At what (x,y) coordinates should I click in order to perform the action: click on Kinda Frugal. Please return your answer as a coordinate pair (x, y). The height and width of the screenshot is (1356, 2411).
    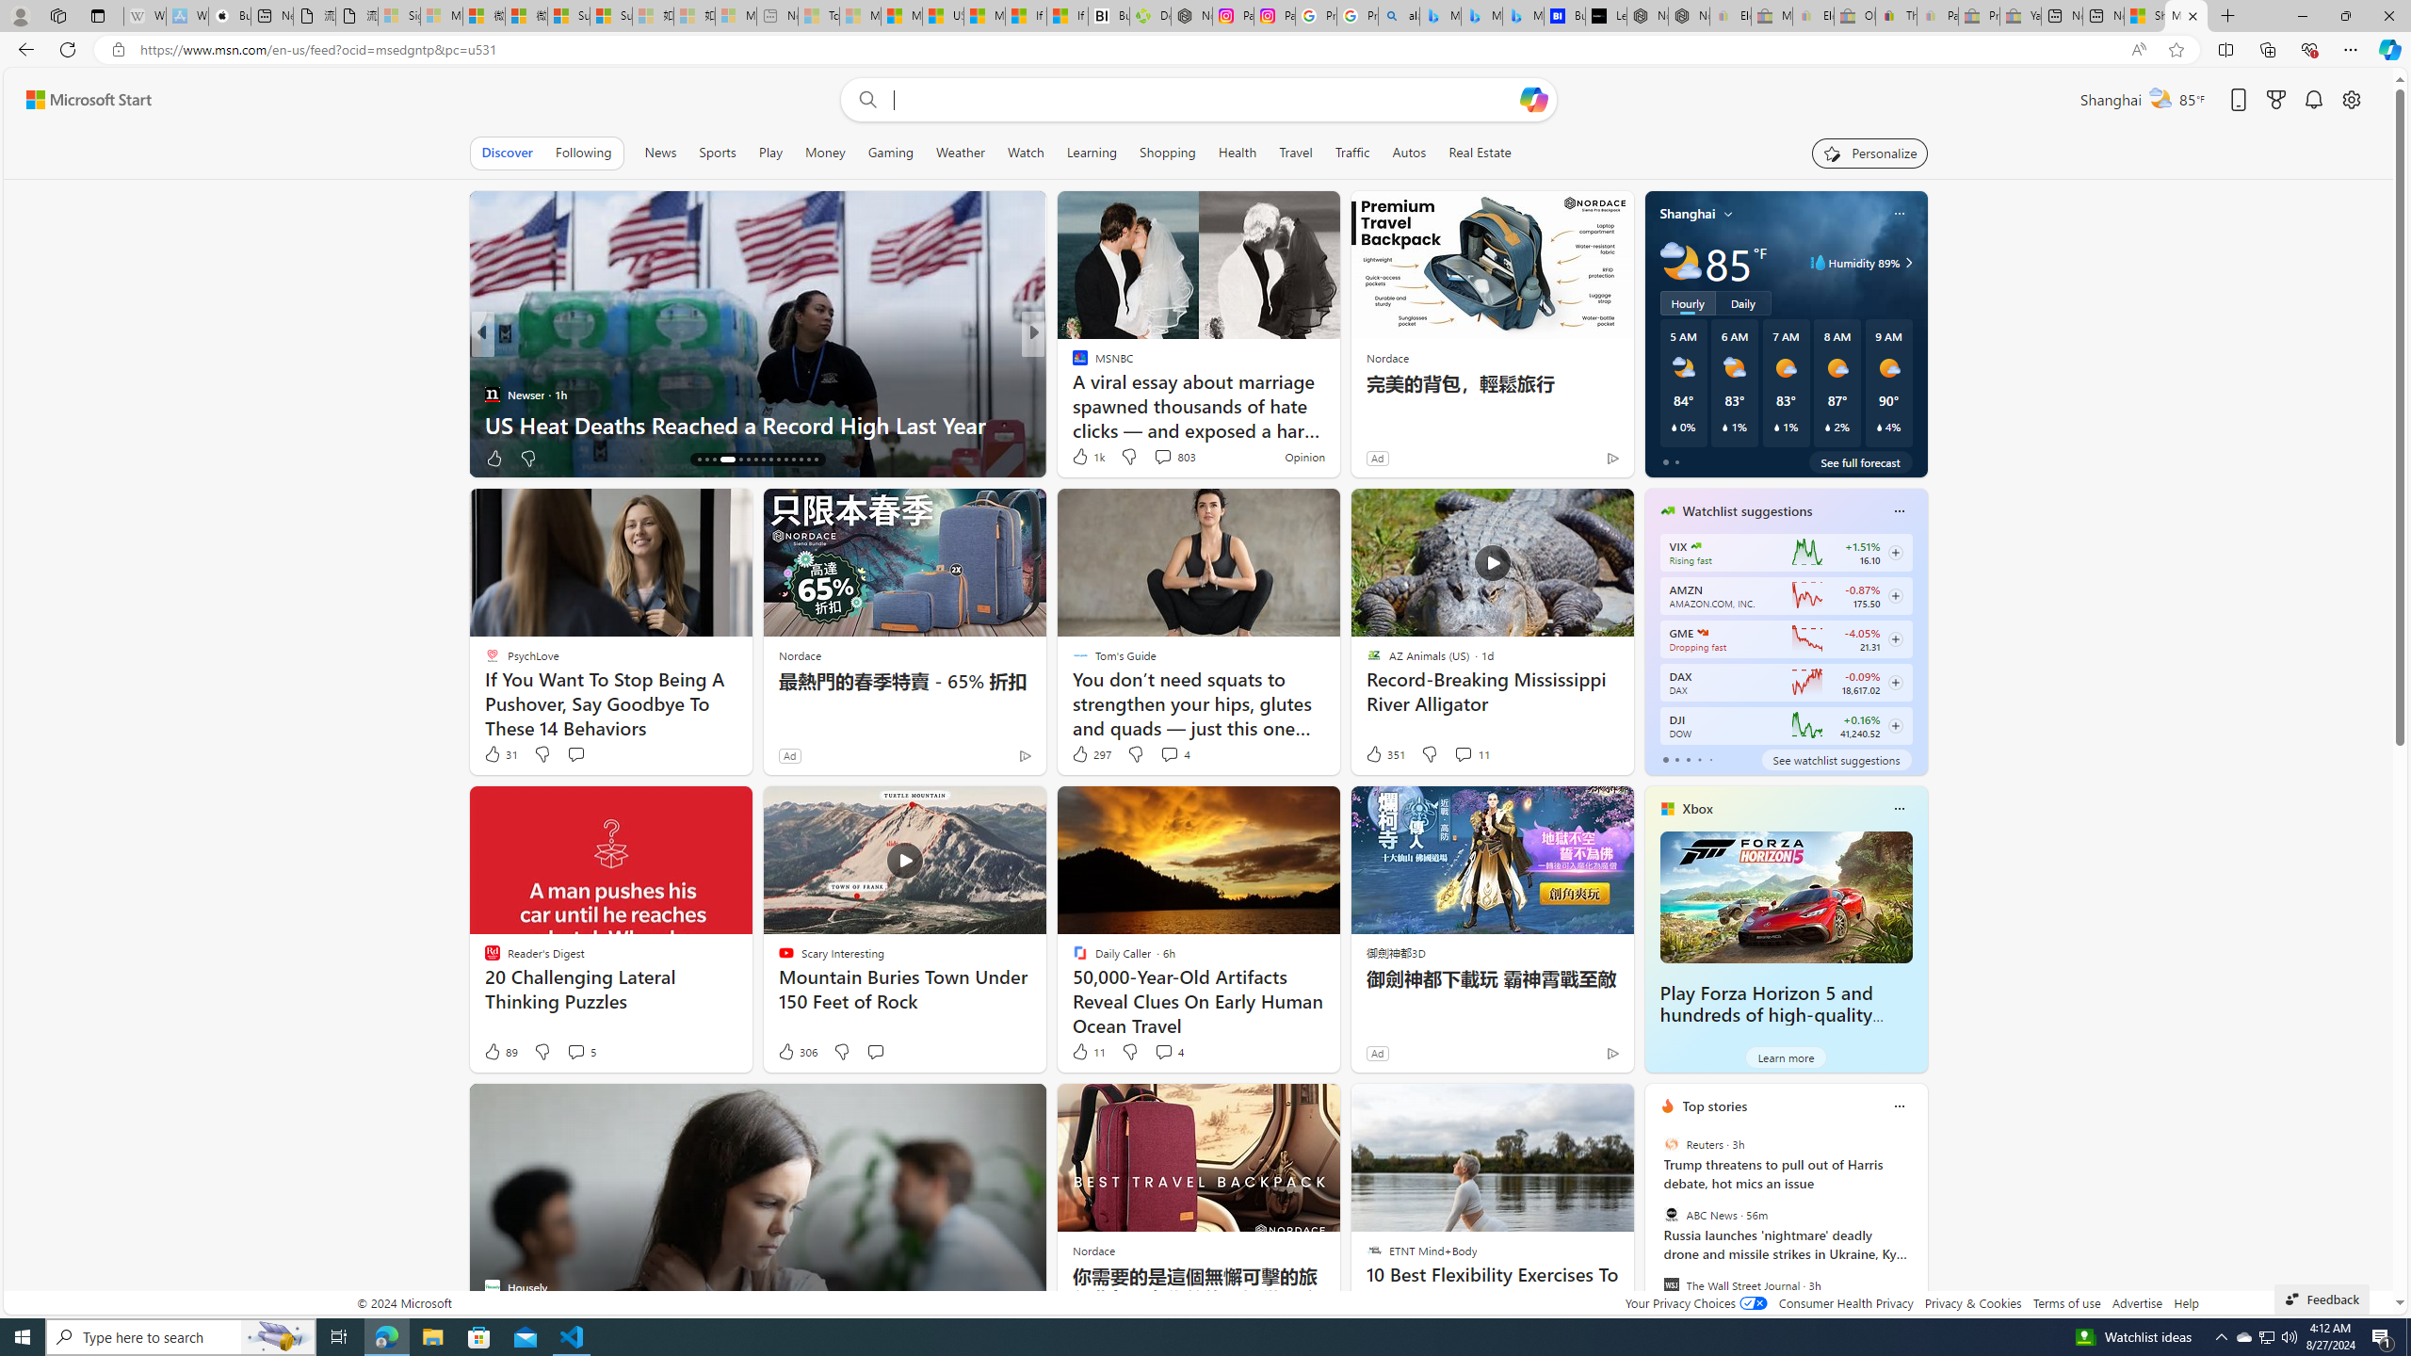
    Looking at the image, I should click on (1071, 363).